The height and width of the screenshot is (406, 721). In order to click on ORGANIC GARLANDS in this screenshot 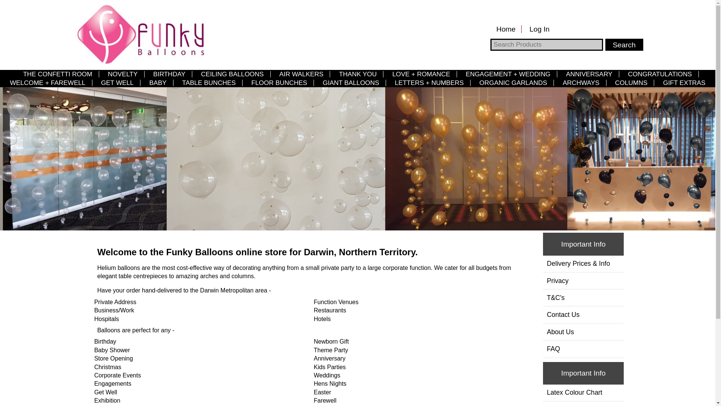, I will do `click(513, 83)`.